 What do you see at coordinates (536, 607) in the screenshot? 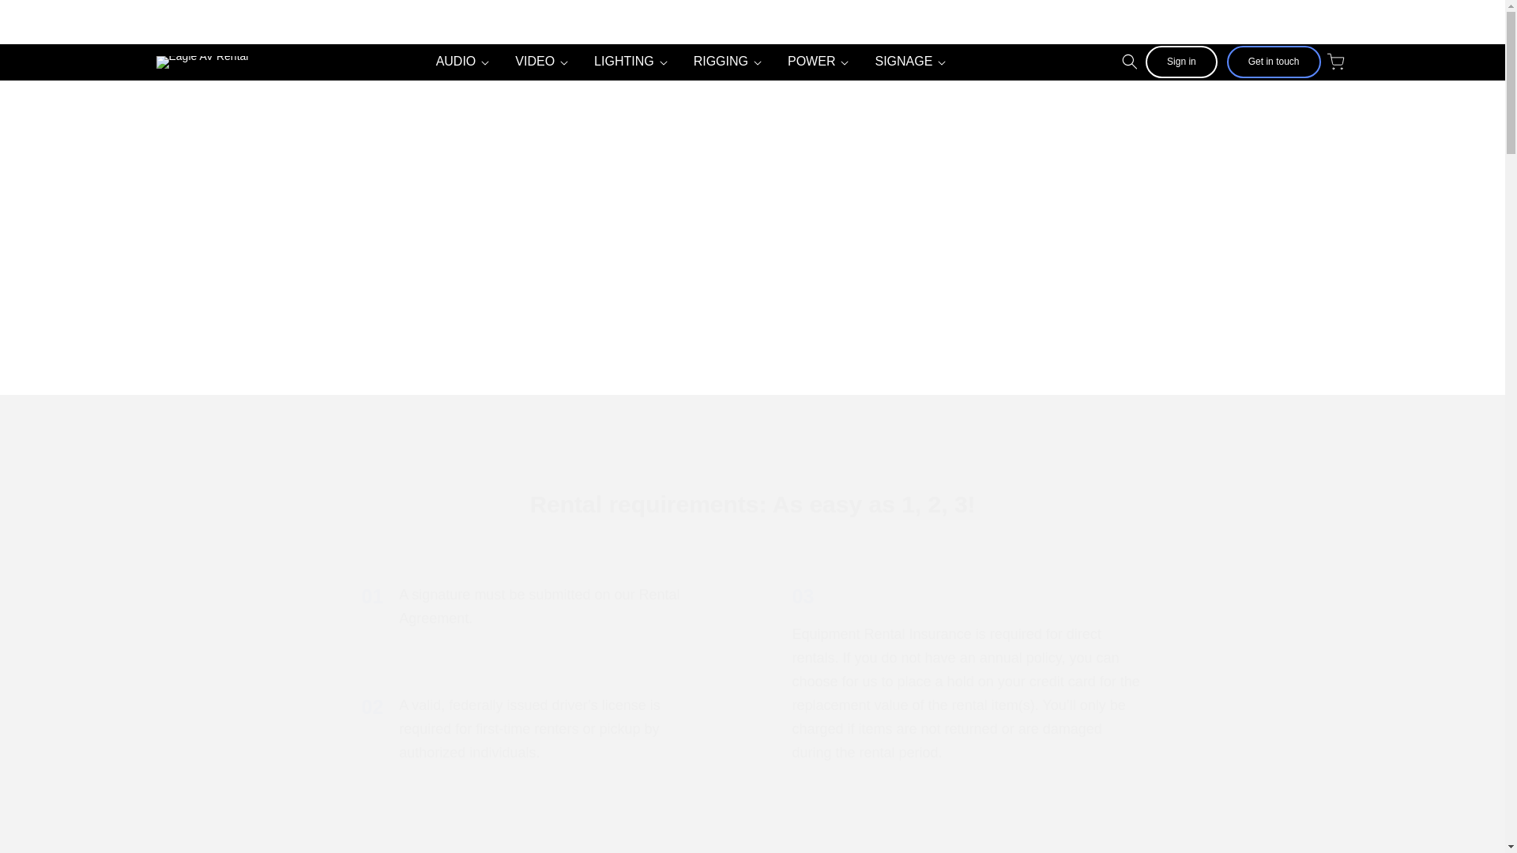
I see `FAQ` at bounding box center [536, 607].